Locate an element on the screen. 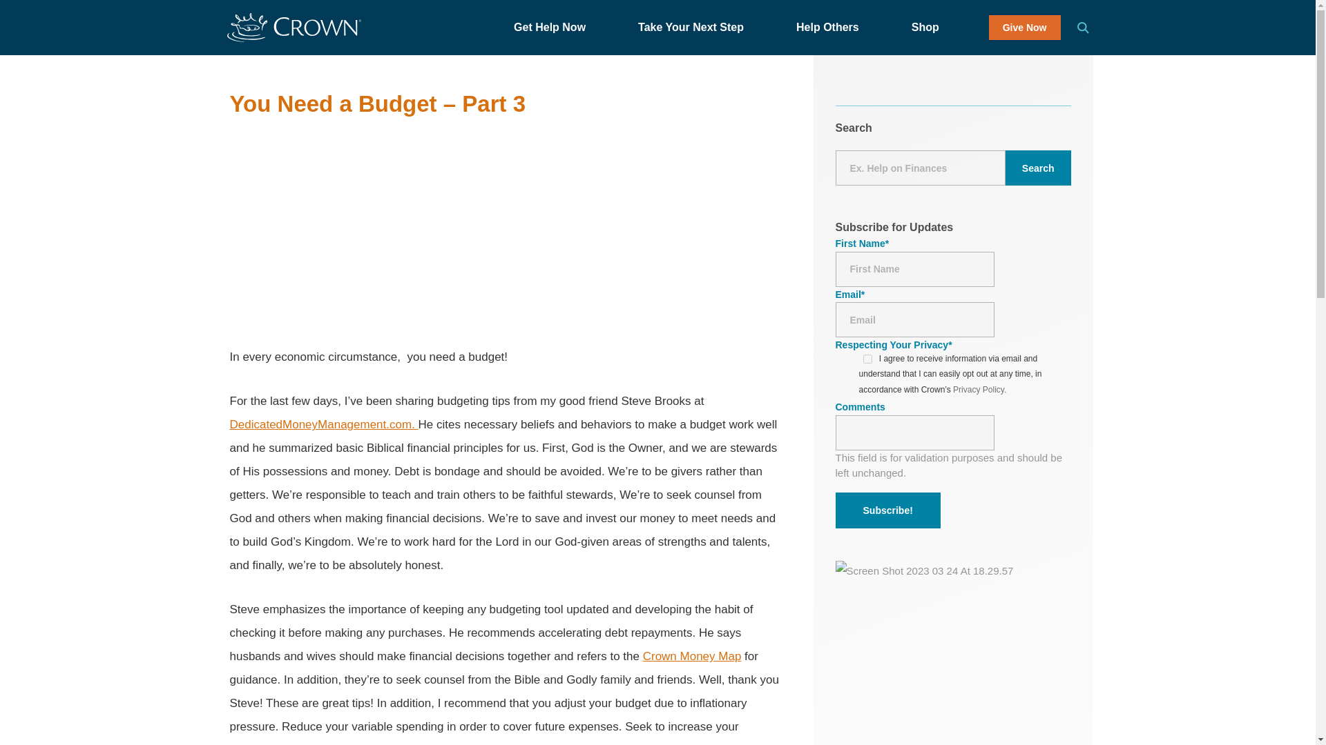 The image size is (1326, 745). Help Others is located at coordinates (834, 28).